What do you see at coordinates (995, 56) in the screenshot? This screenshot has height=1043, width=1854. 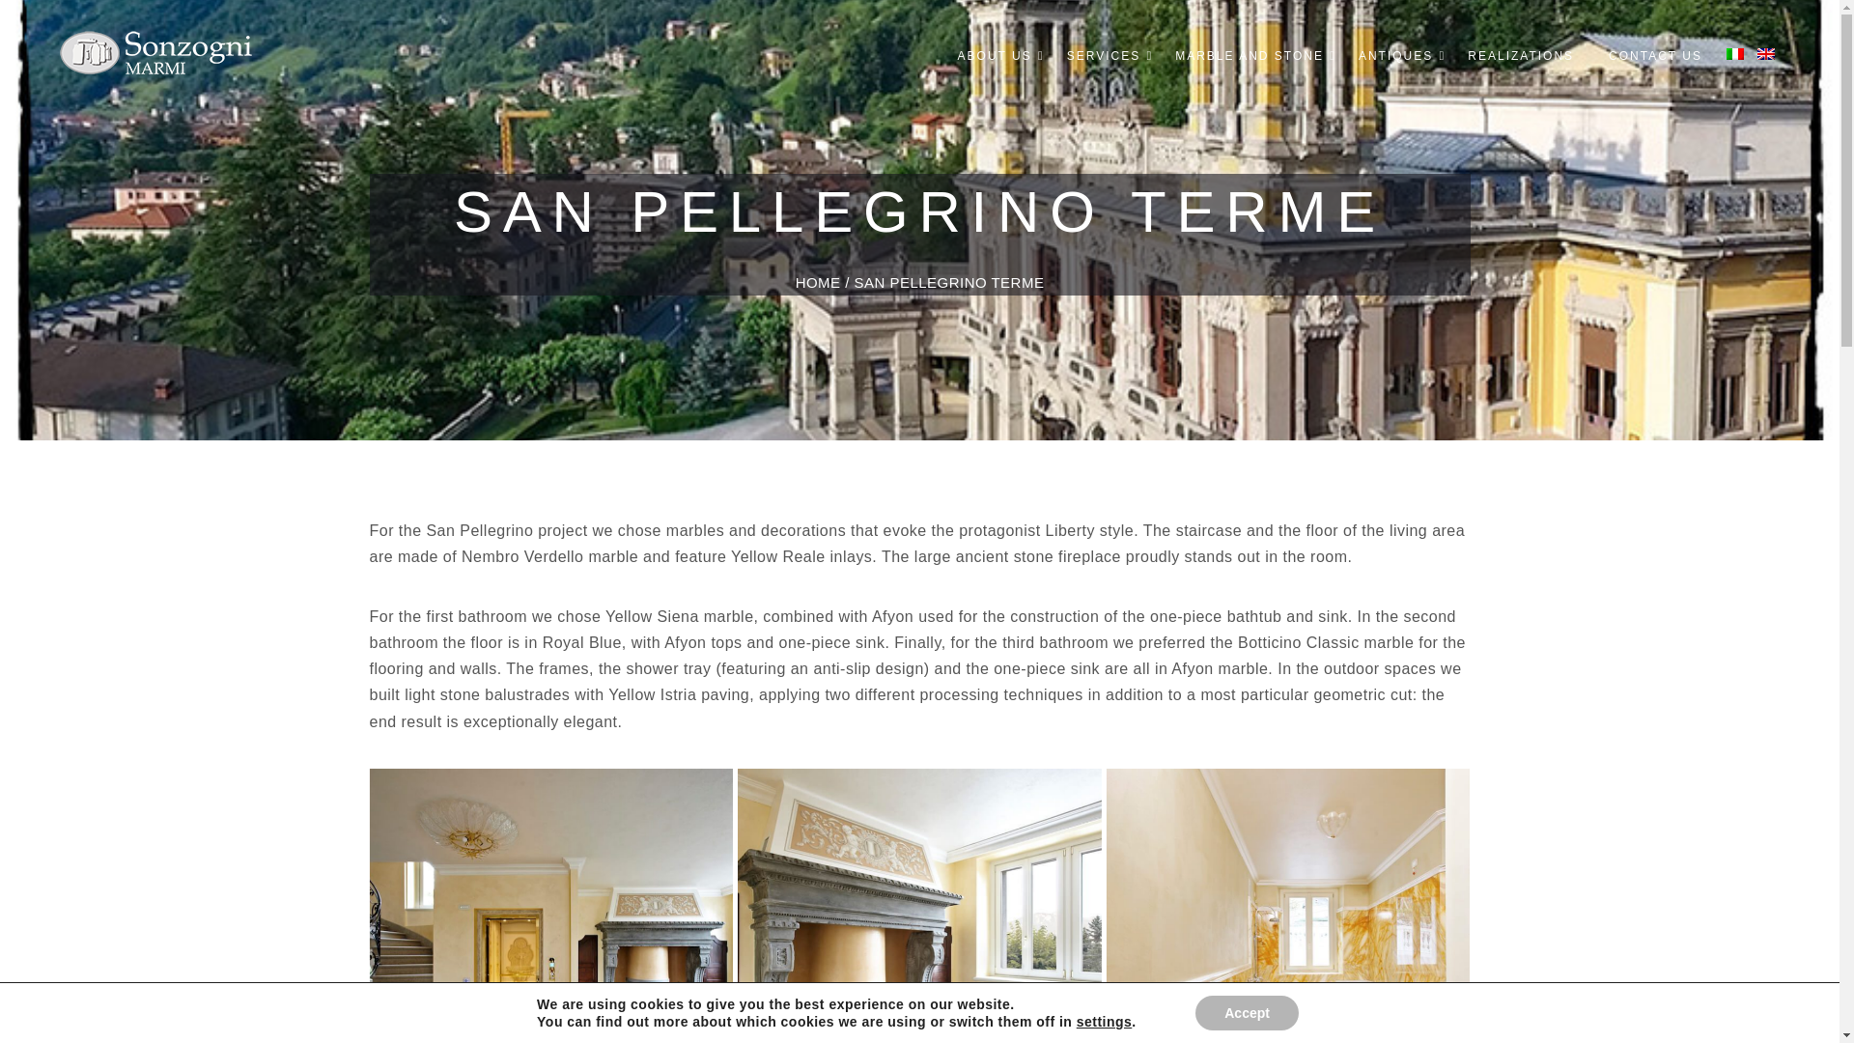 I see `ABOUT US` at bounding box center [995, 56].